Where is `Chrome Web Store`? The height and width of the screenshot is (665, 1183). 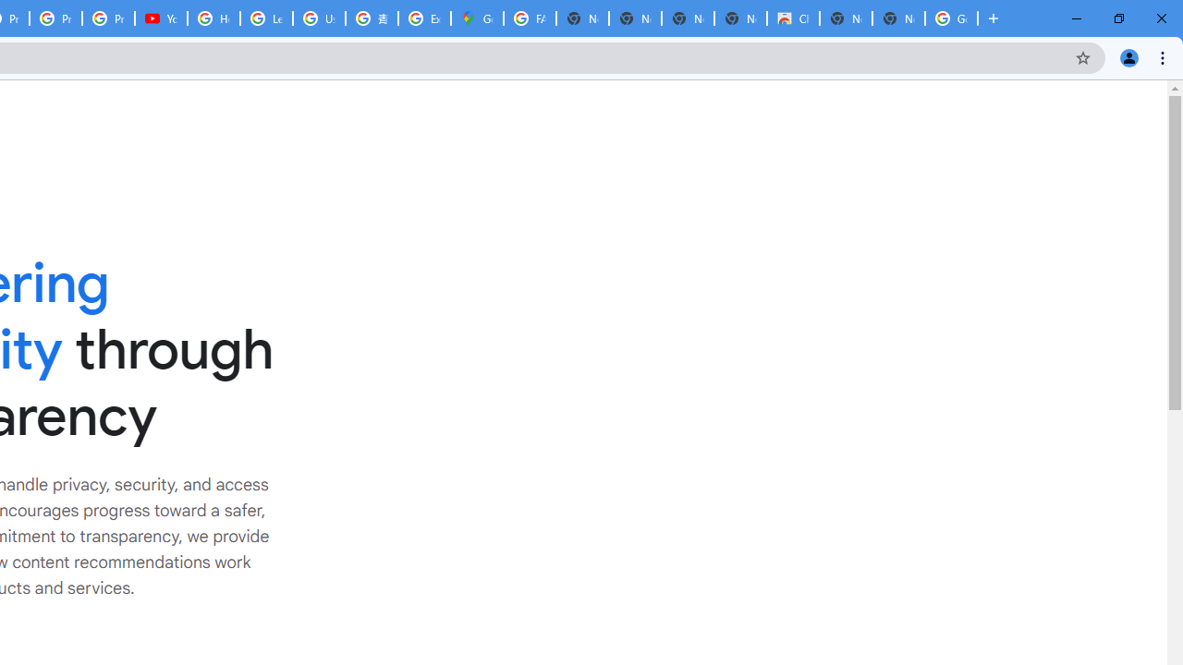 Chrome Web Store is located at coordinates (793, 18).